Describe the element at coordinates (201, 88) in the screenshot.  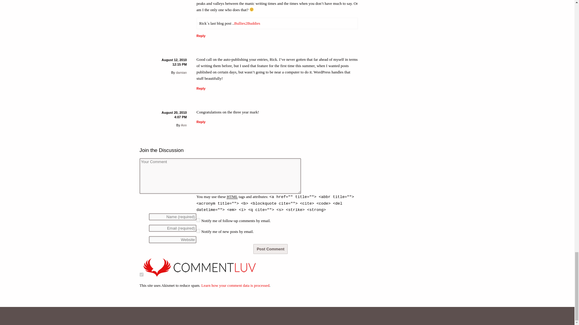
I see `Reply` at that location.